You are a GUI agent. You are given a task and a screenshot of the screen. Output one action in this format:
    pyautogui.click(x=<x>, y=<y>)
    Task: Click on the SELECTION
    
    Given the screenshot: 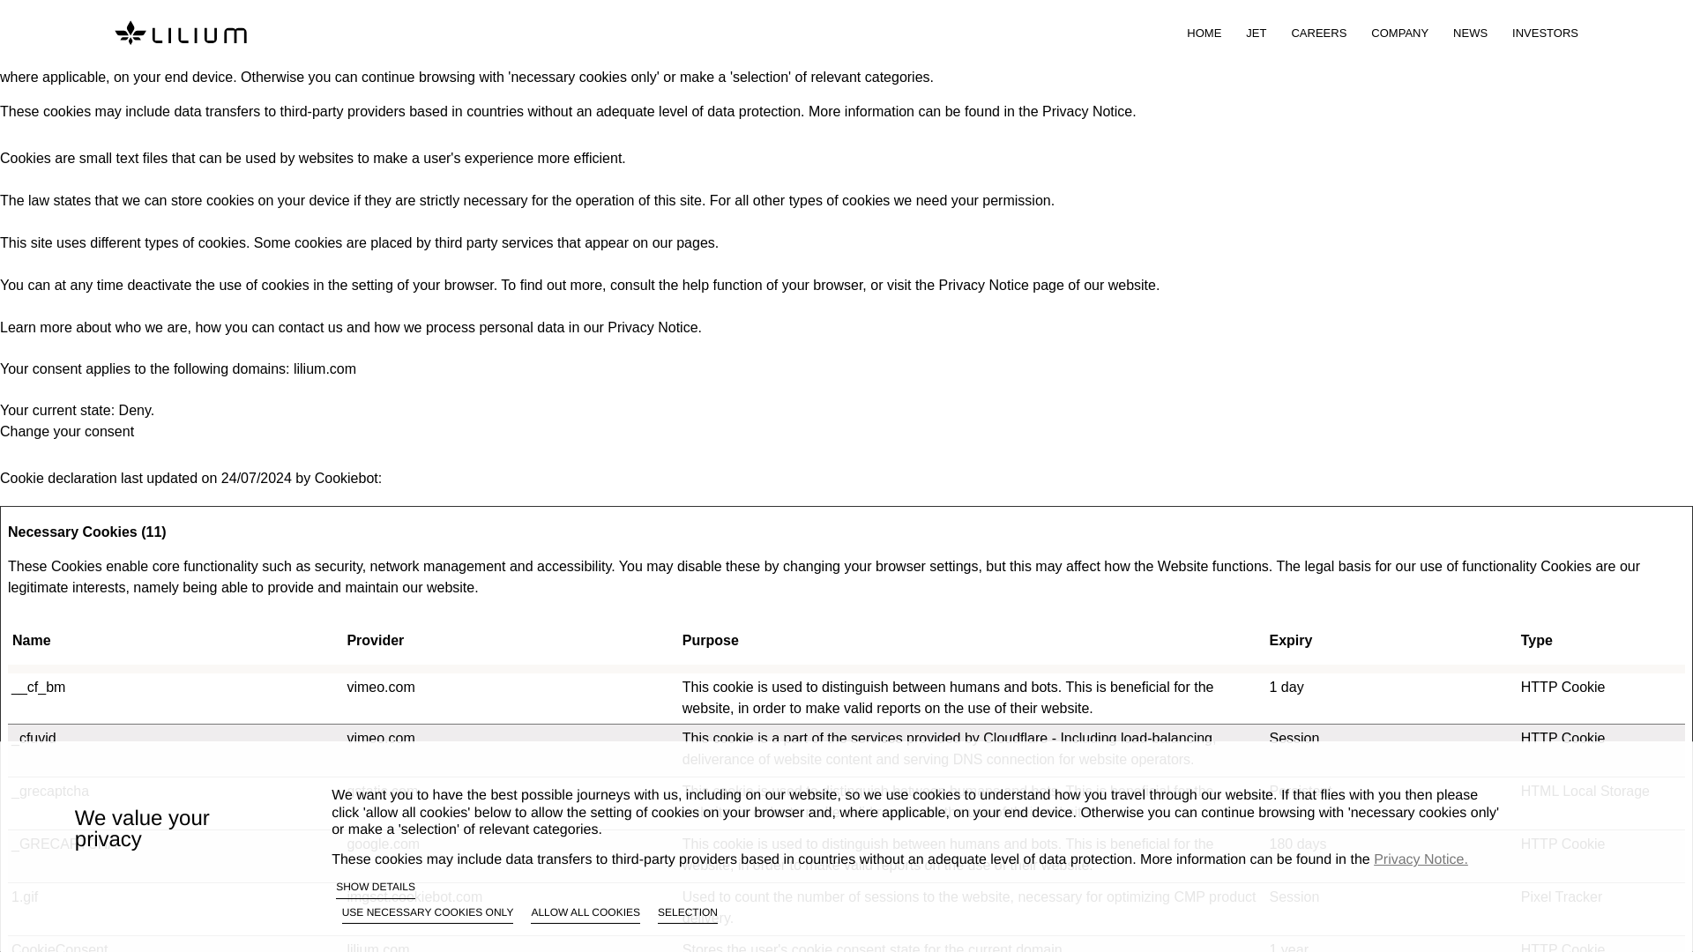 What is the action you would take?
    pyautogui.click(x=688, y=915)
    